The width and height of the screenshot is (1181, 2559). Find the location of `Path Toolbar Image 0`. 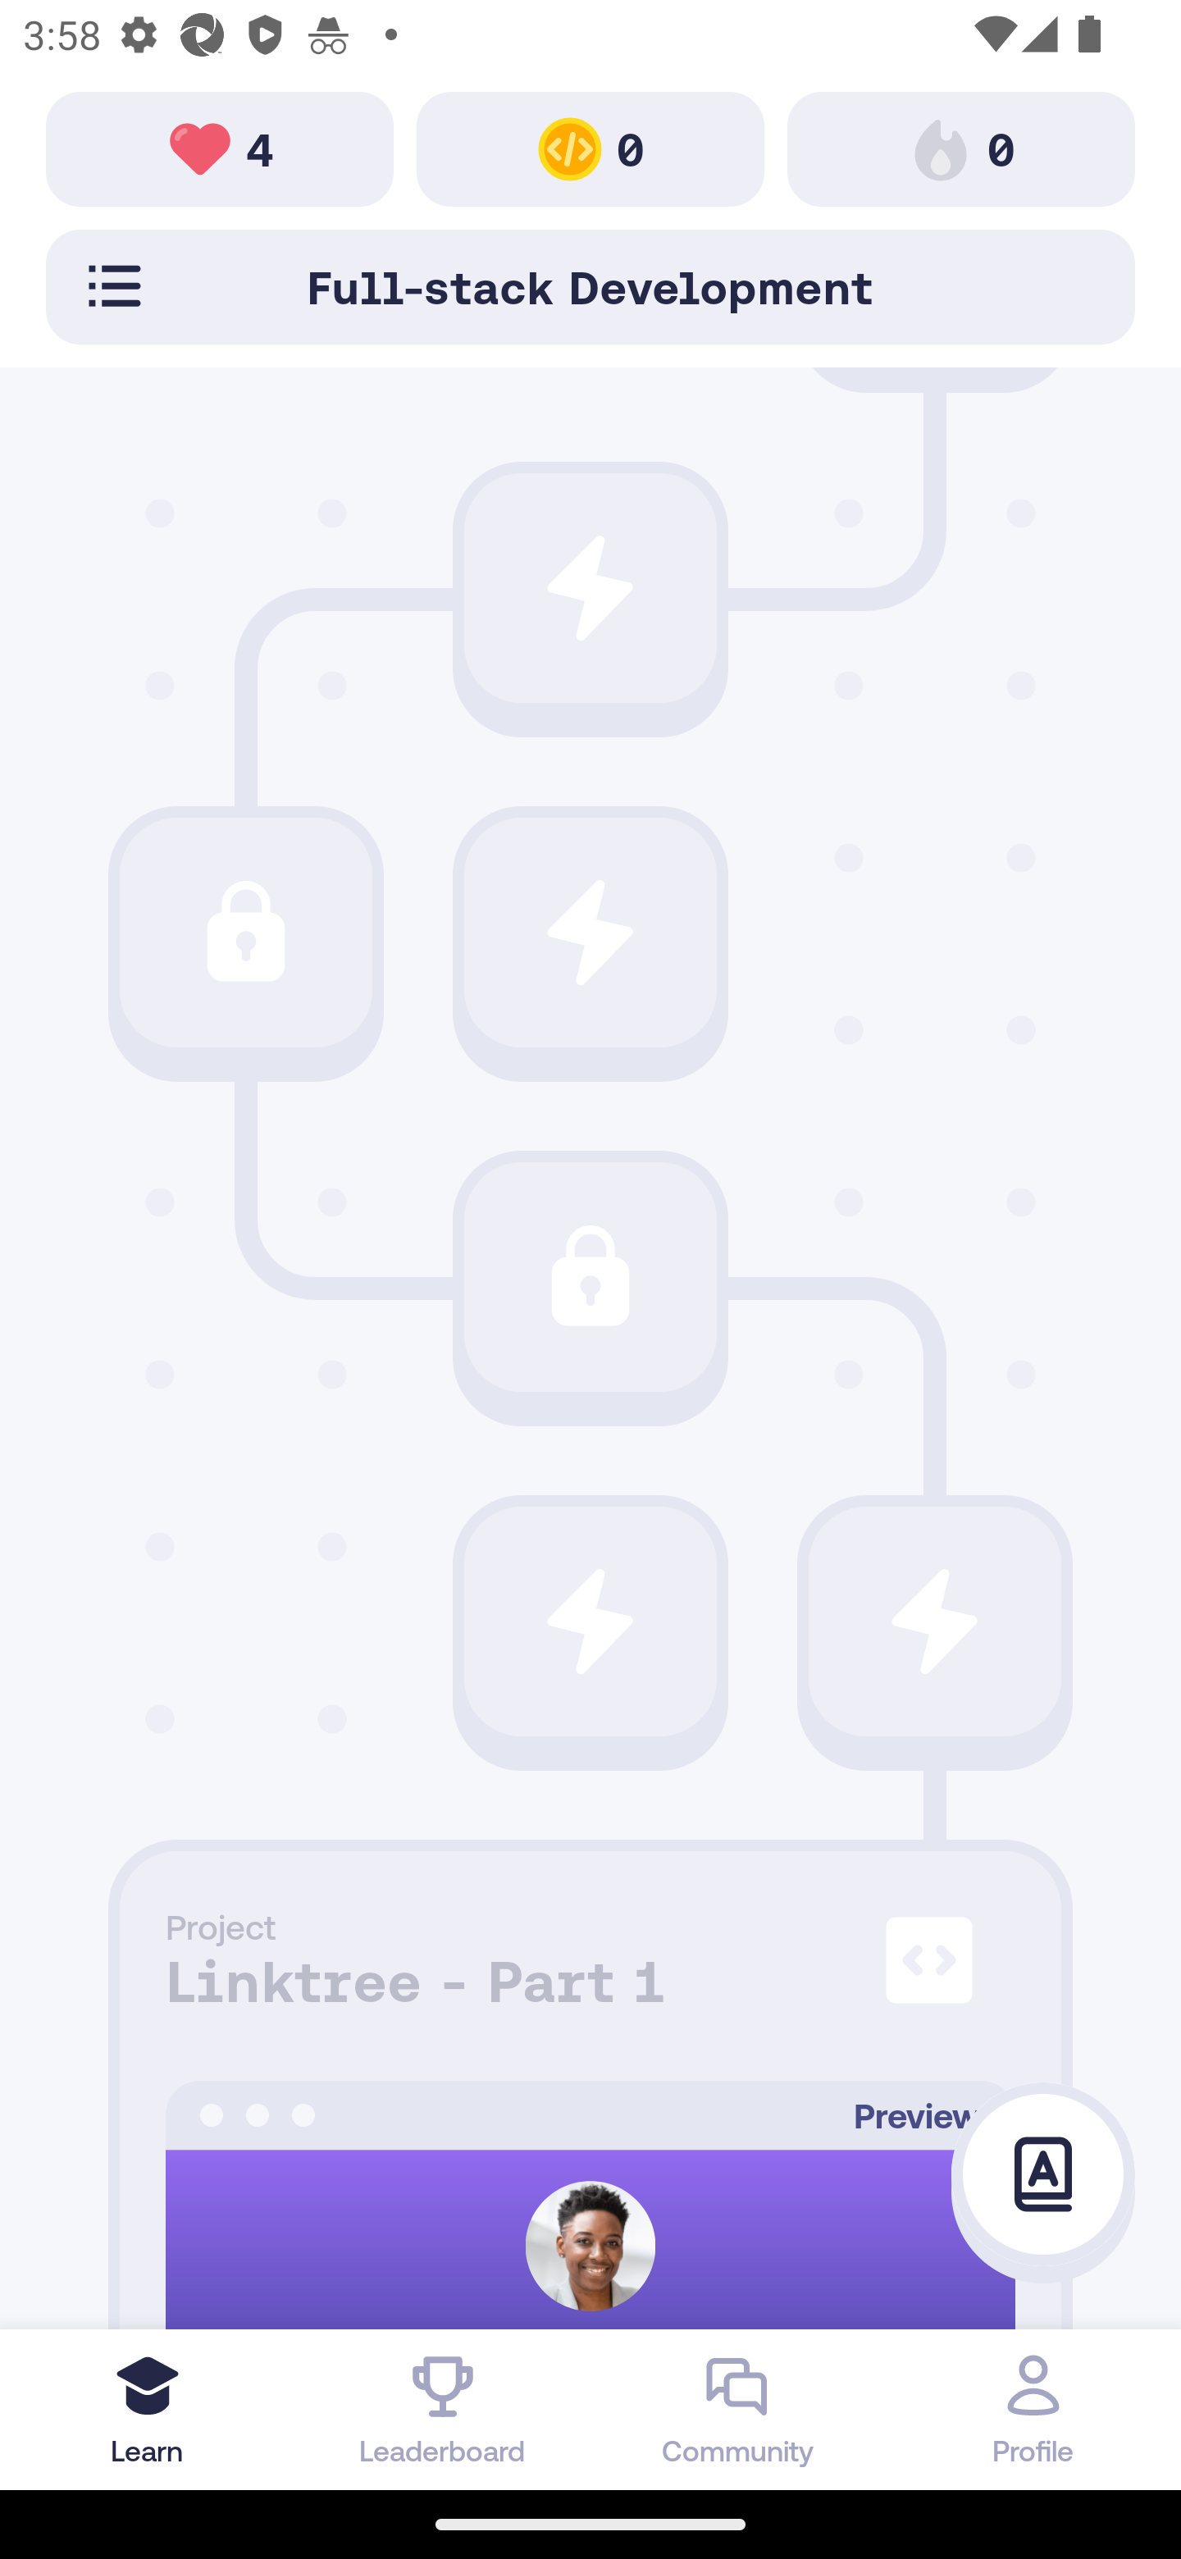

Path Toolbar Image 0 is located at coordinates (961, 148).